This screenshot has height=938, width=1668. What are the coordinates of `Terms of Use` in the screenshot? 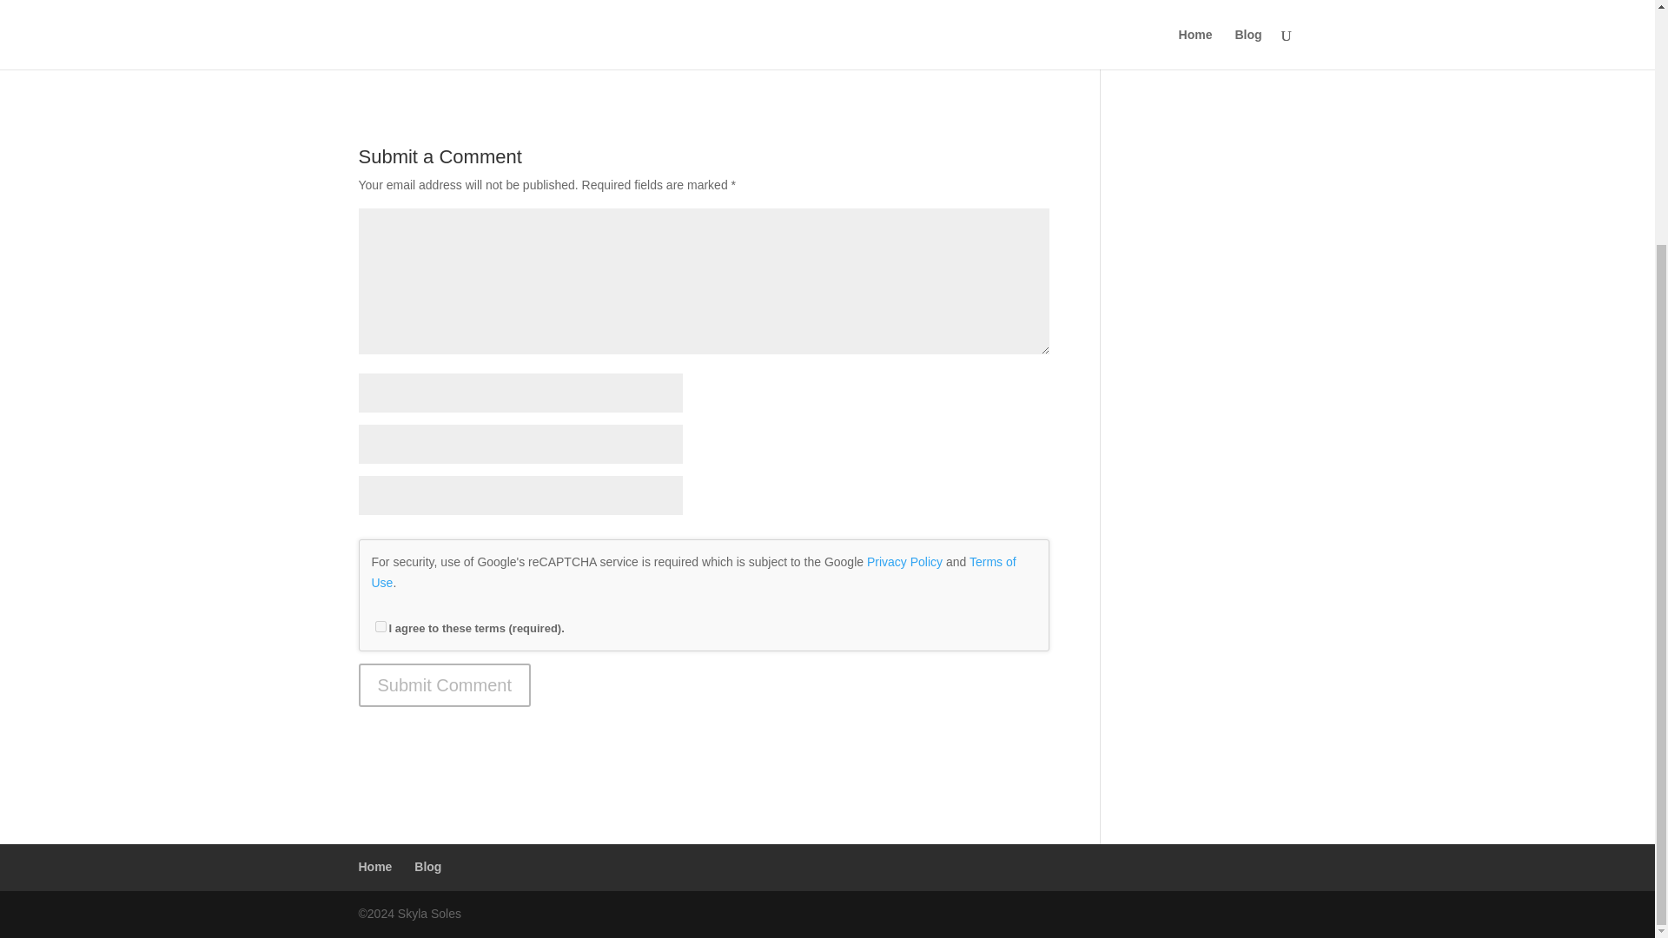 It's located at (693, 572).